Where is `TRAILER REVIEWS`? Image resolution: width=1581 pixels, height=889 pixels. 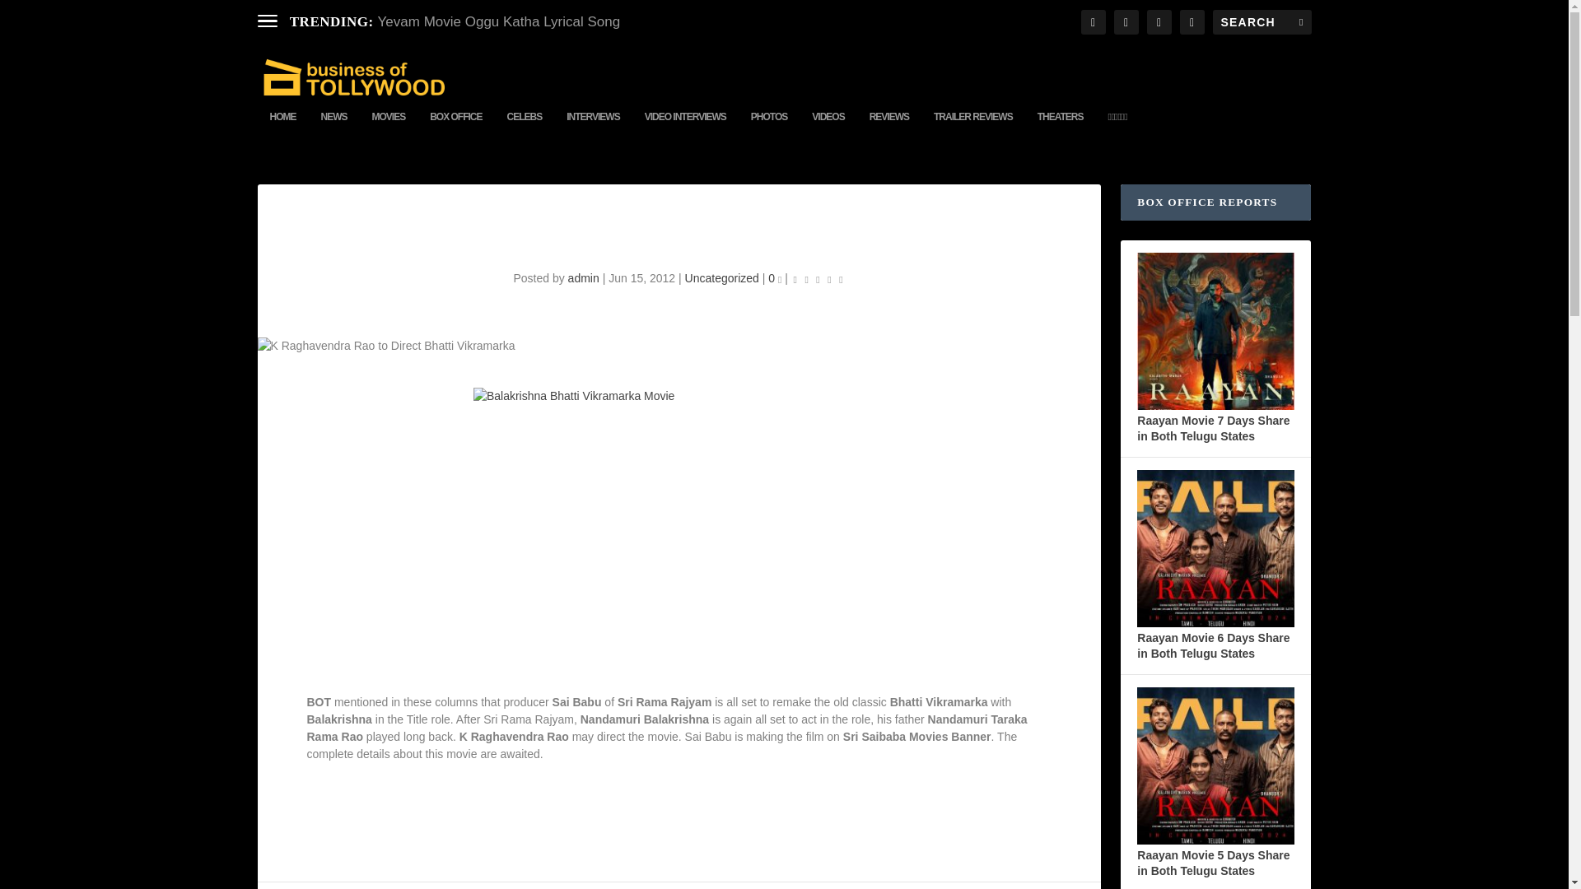 TRAILER REVIEWS is located at coordinates (973, 130).